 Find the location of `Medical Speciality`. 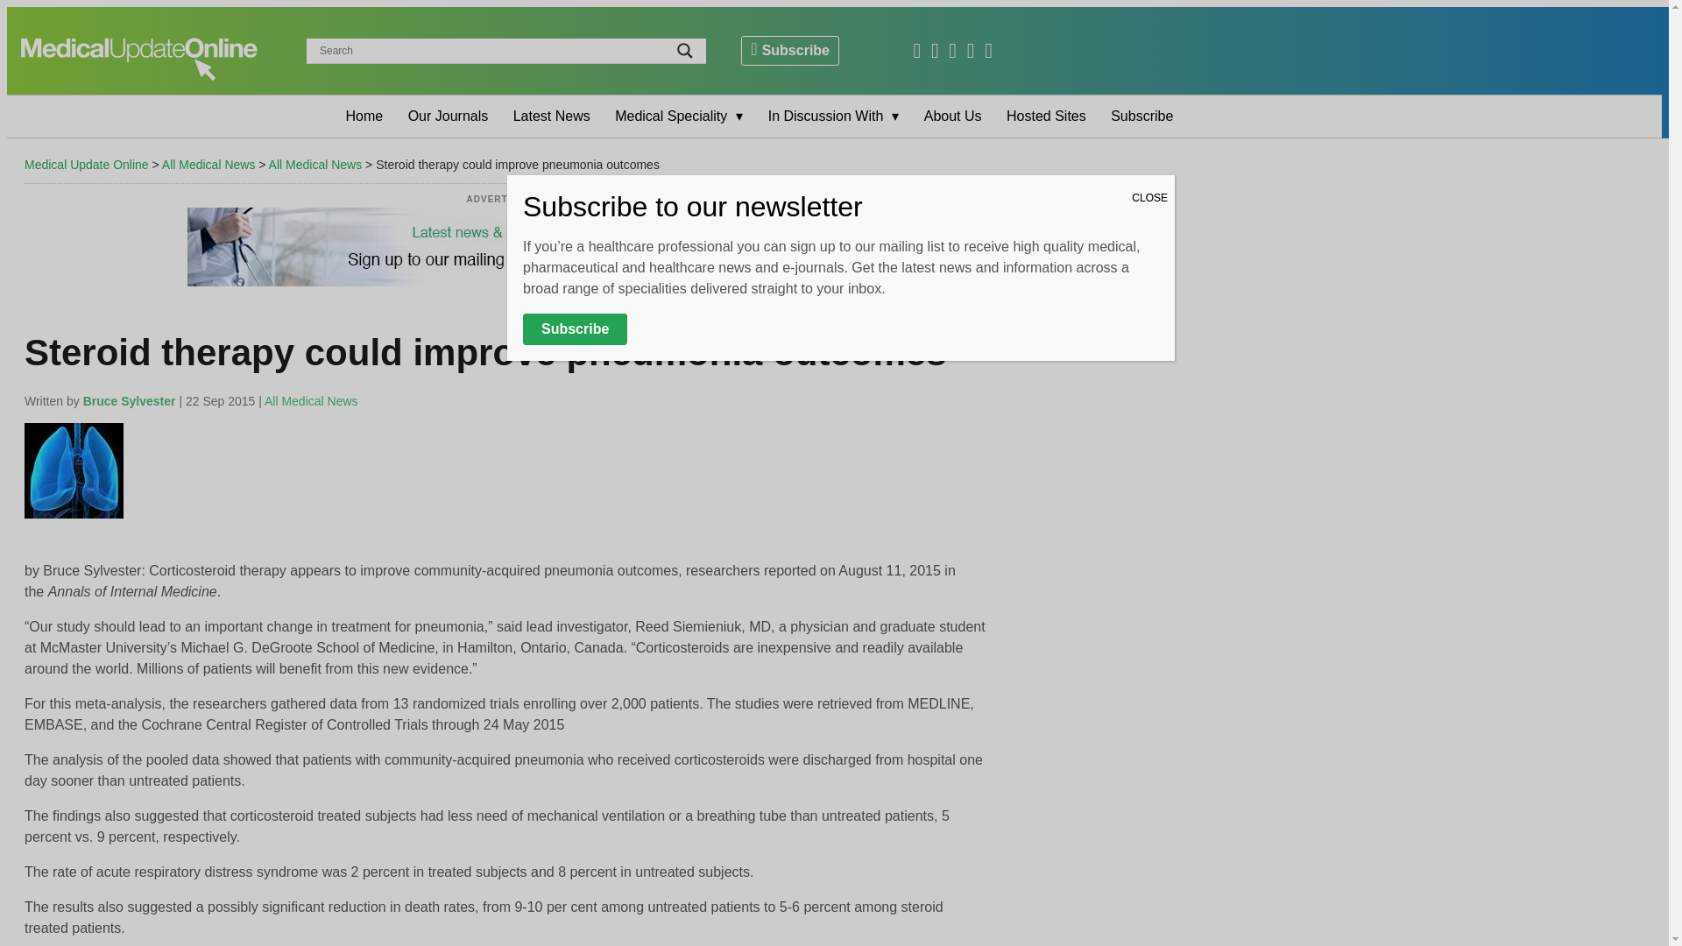

Medical Speciality is located at coordinates (678, 116).